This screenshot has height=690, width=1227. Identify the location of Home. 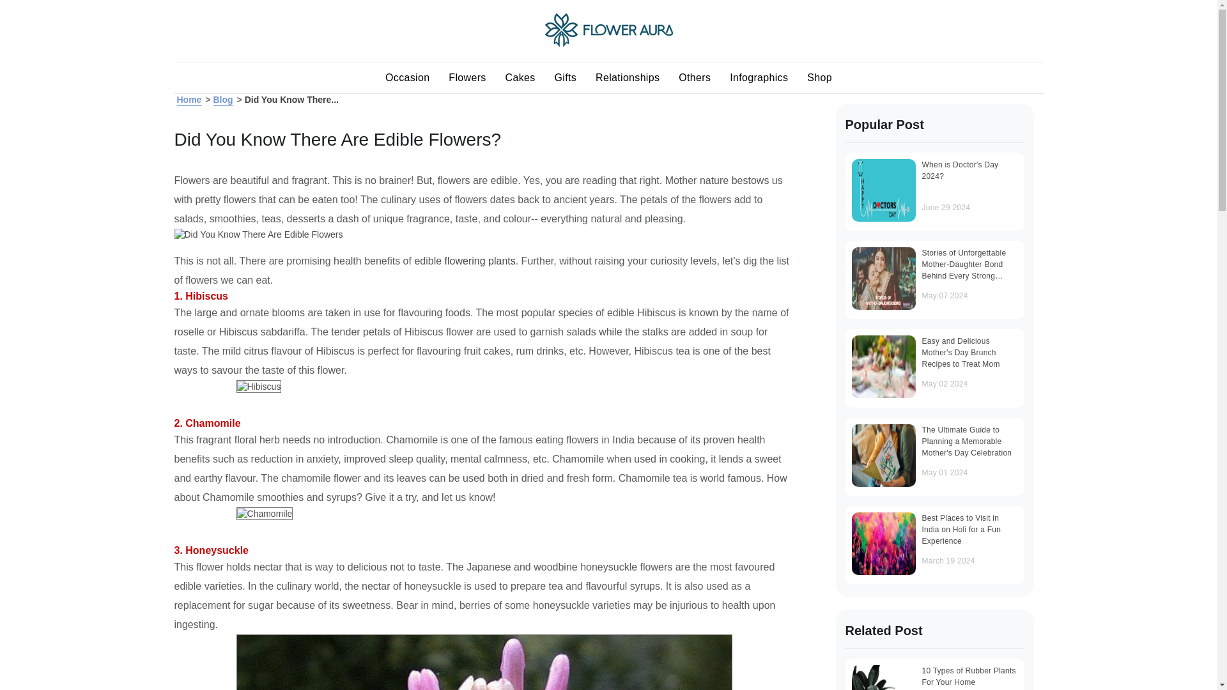
(609, 43).